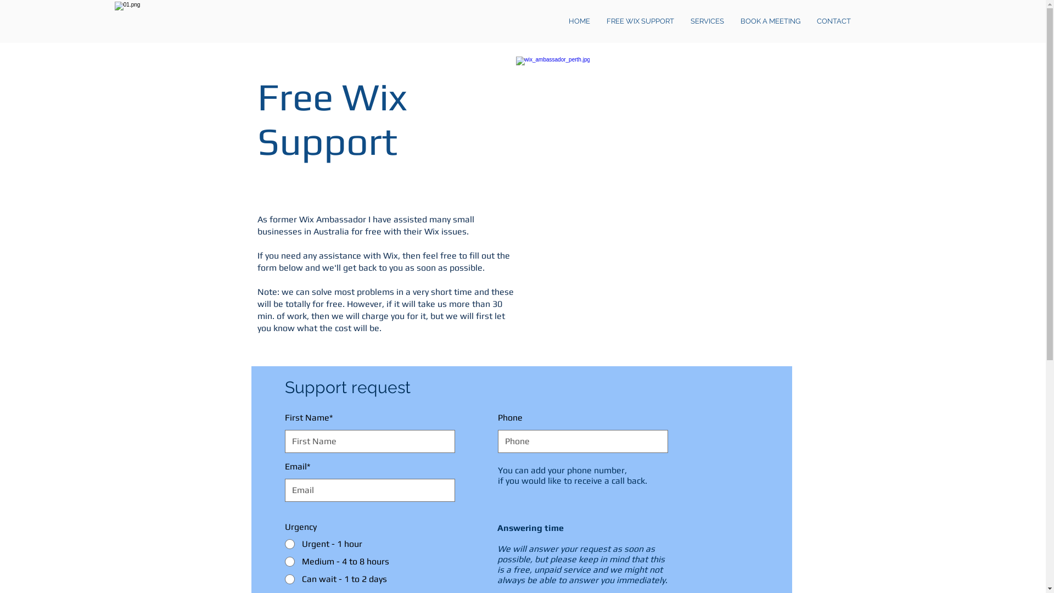  Describe the element at coordinates (707, 21) in the screenshot. I see `SERVICES` at that location.